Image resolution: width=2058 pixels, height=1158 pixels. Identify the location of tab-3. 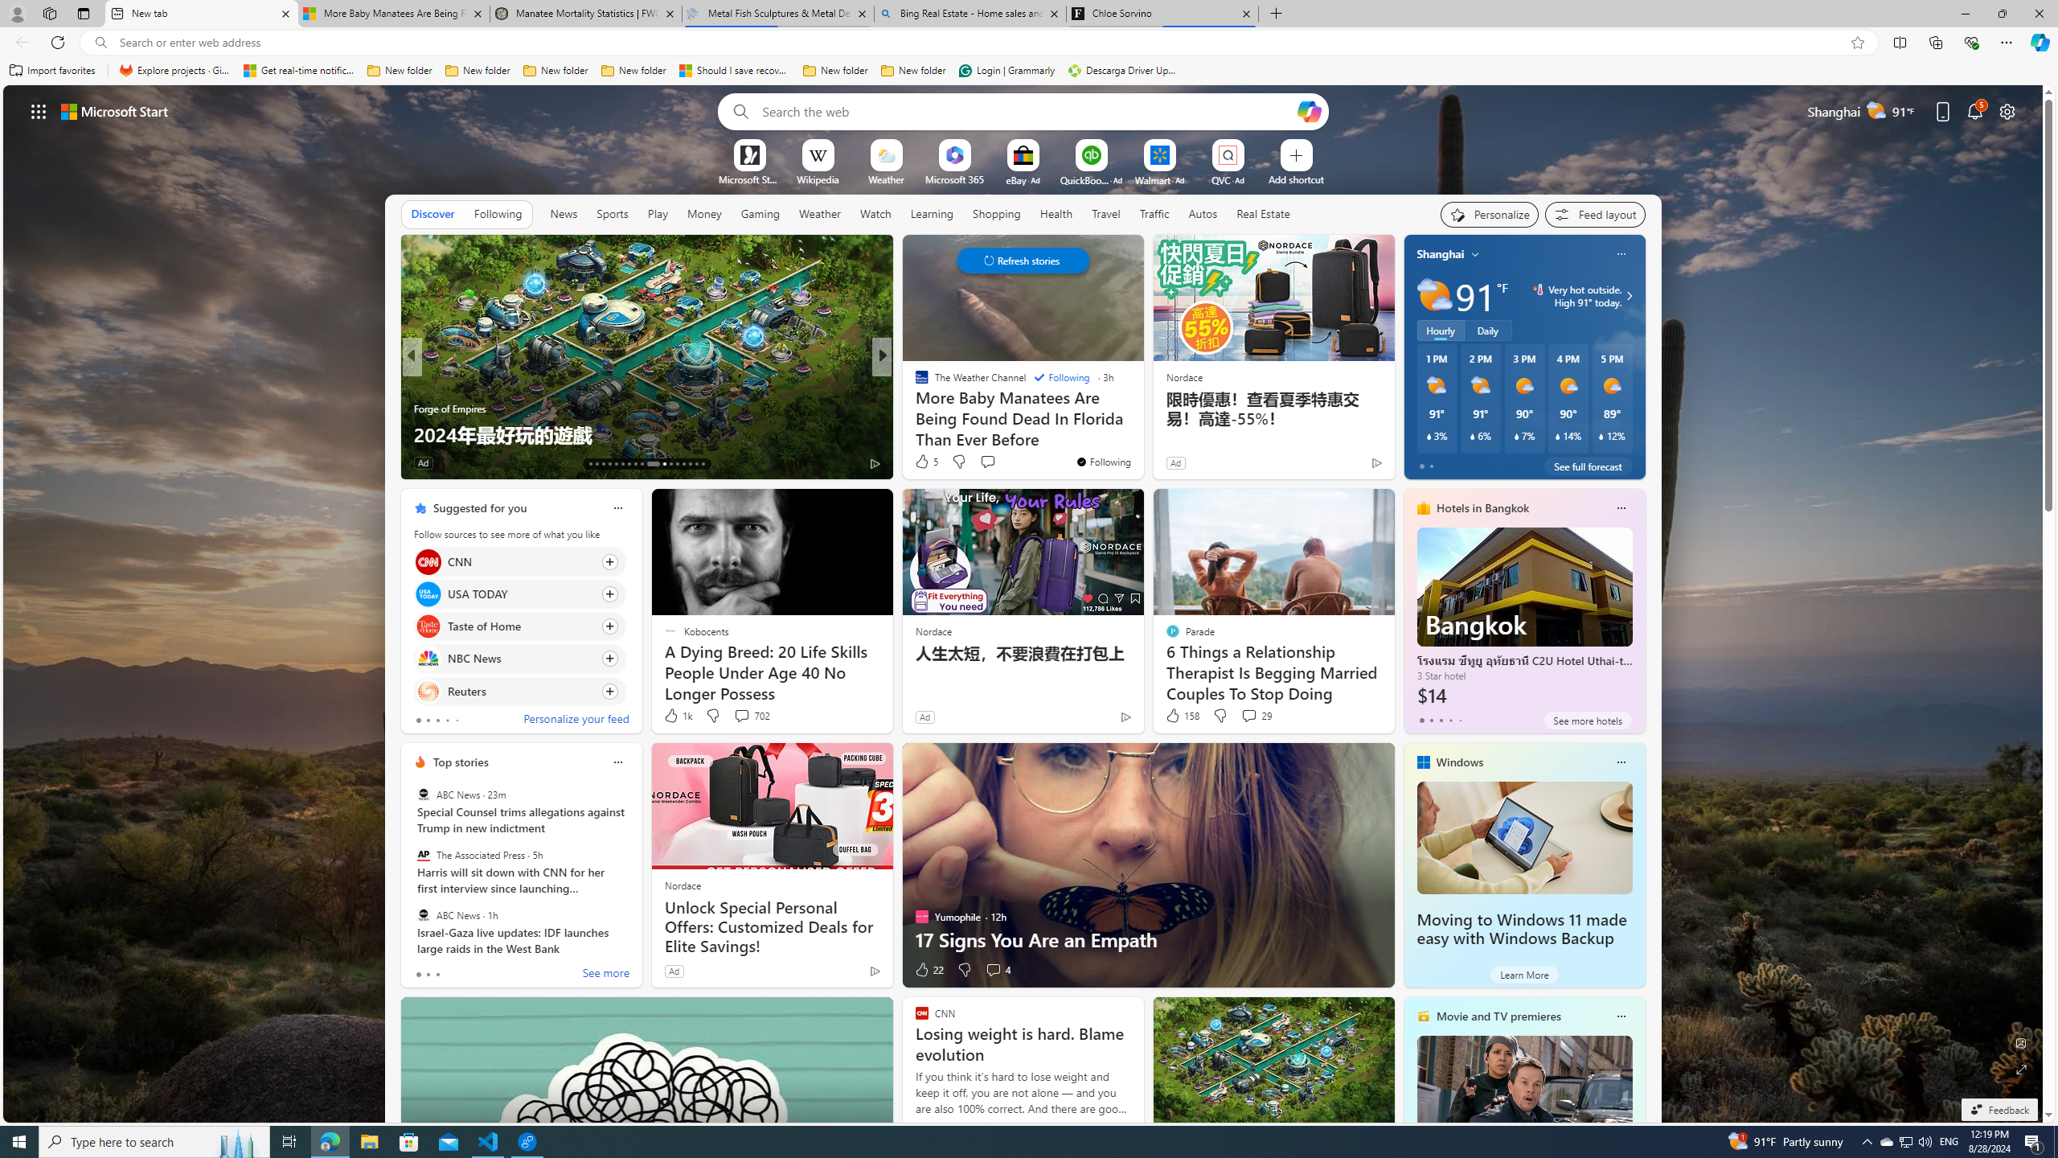
(1449, 720).